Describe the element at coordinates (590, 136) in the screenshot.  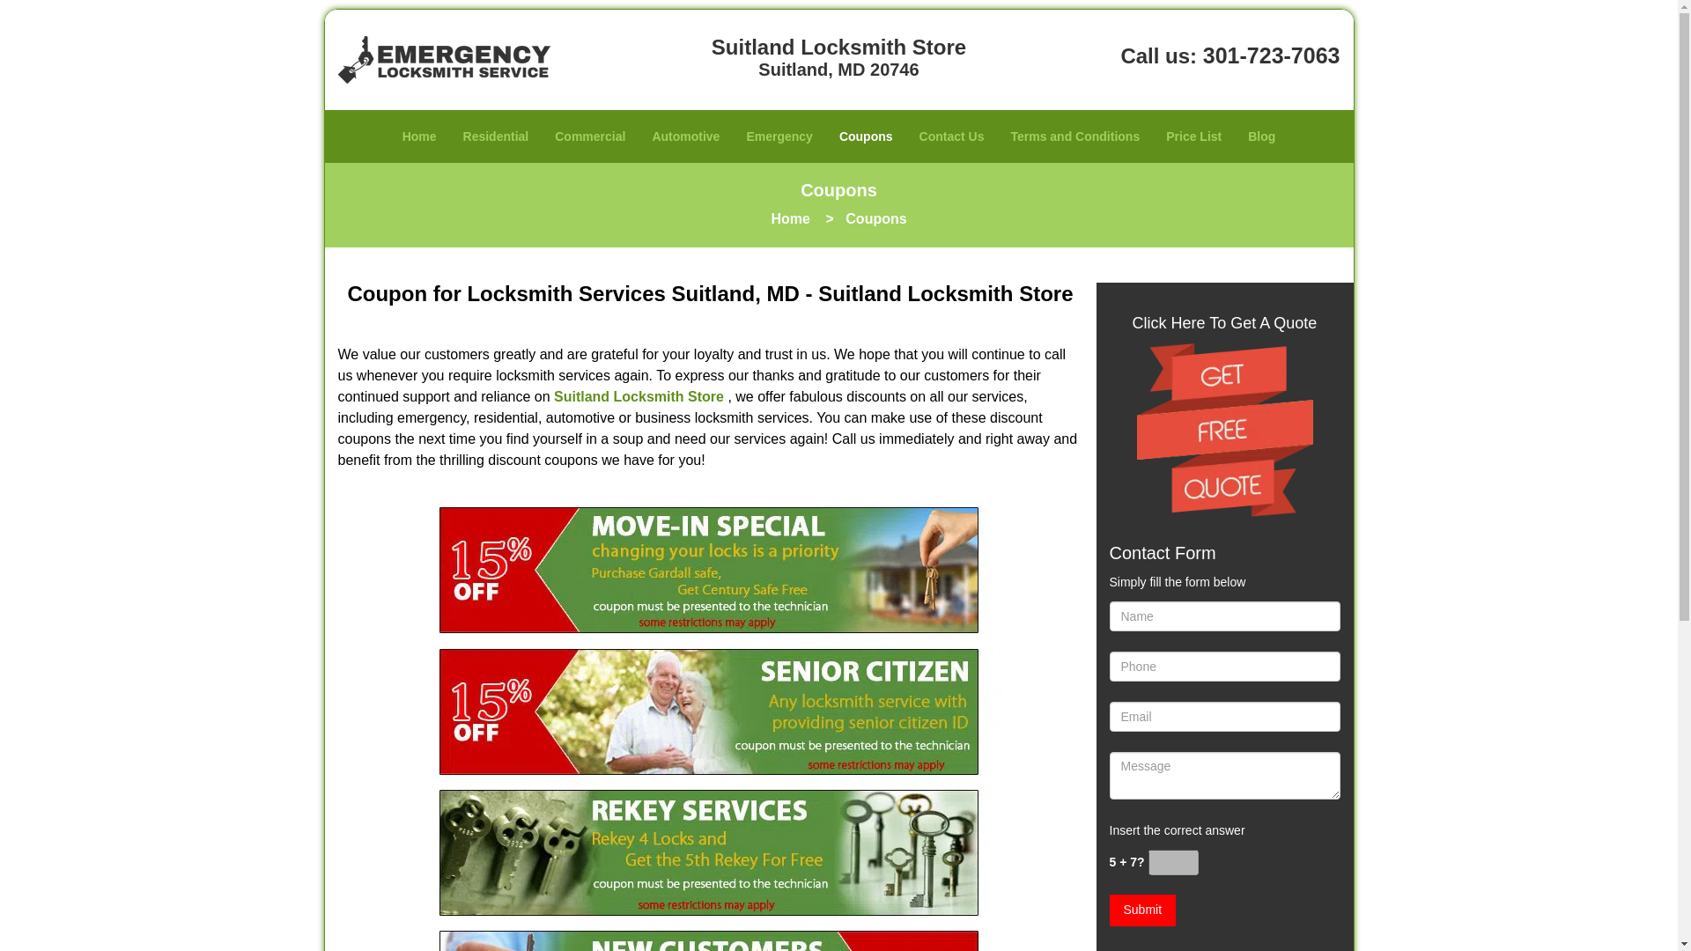
I see `Commercial` at that location.